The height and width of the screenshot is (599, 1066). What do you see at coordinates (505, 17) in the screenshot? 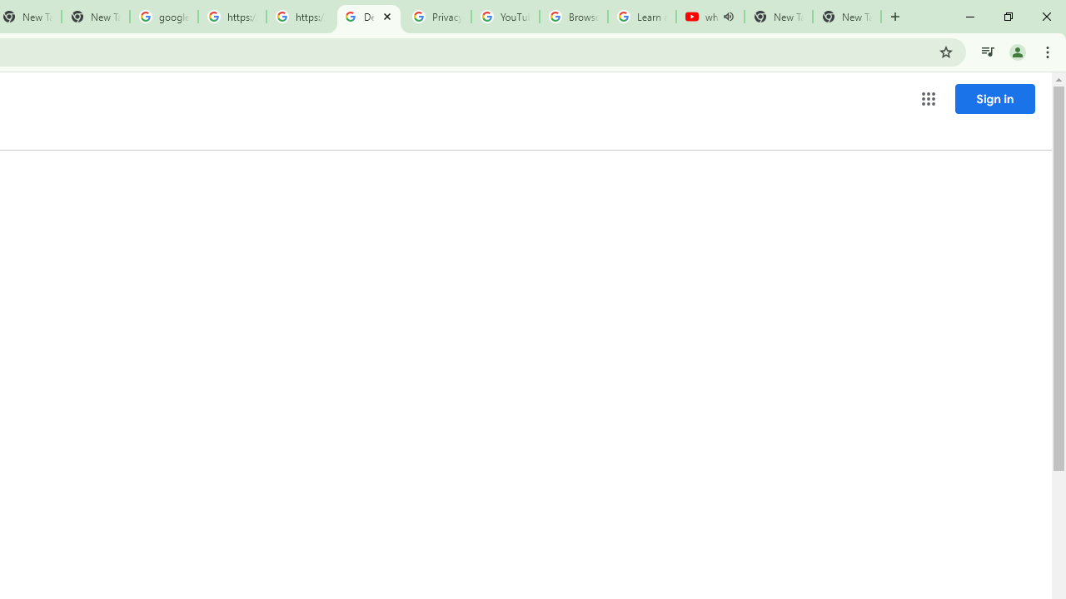
I see `YouTube` at bounding box center [505, 17].